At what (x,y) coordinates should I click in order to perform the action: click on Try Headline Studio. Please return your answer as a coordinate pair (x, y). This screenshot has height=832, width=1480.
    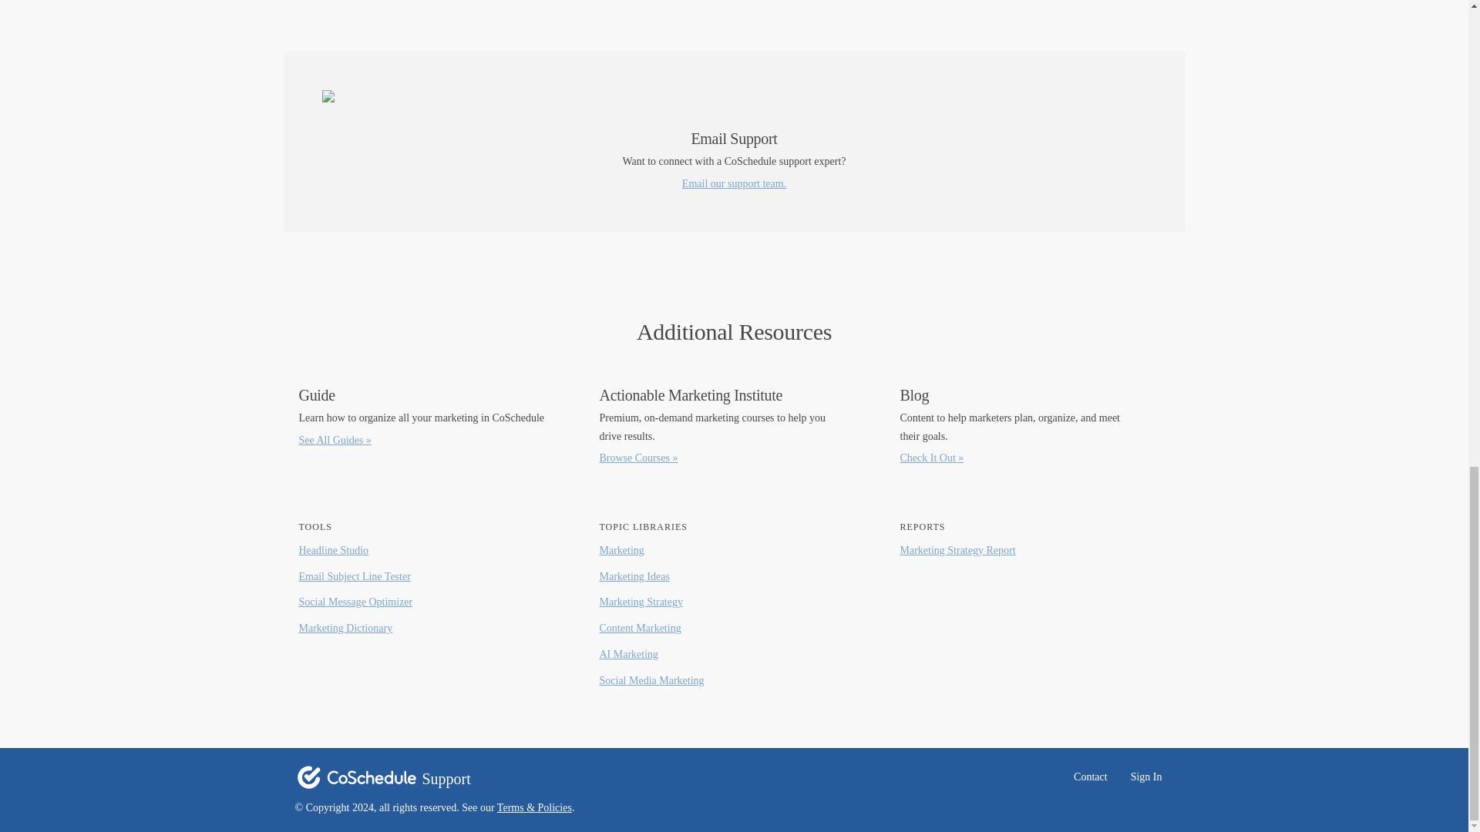
    Looking at the image, I should click on (333, 550).